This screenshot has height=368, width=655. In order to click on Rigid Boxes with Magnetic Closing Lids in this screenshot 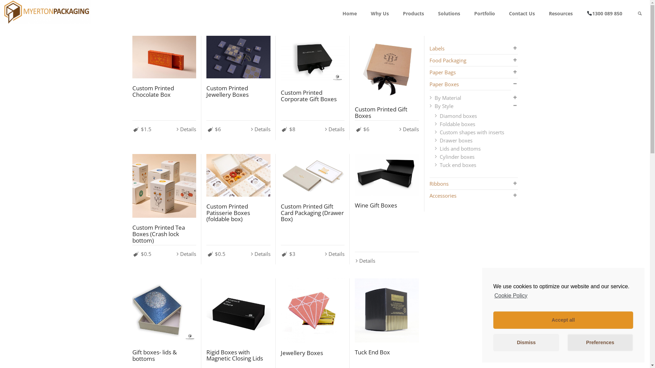, I will do `click(235, 355)`.